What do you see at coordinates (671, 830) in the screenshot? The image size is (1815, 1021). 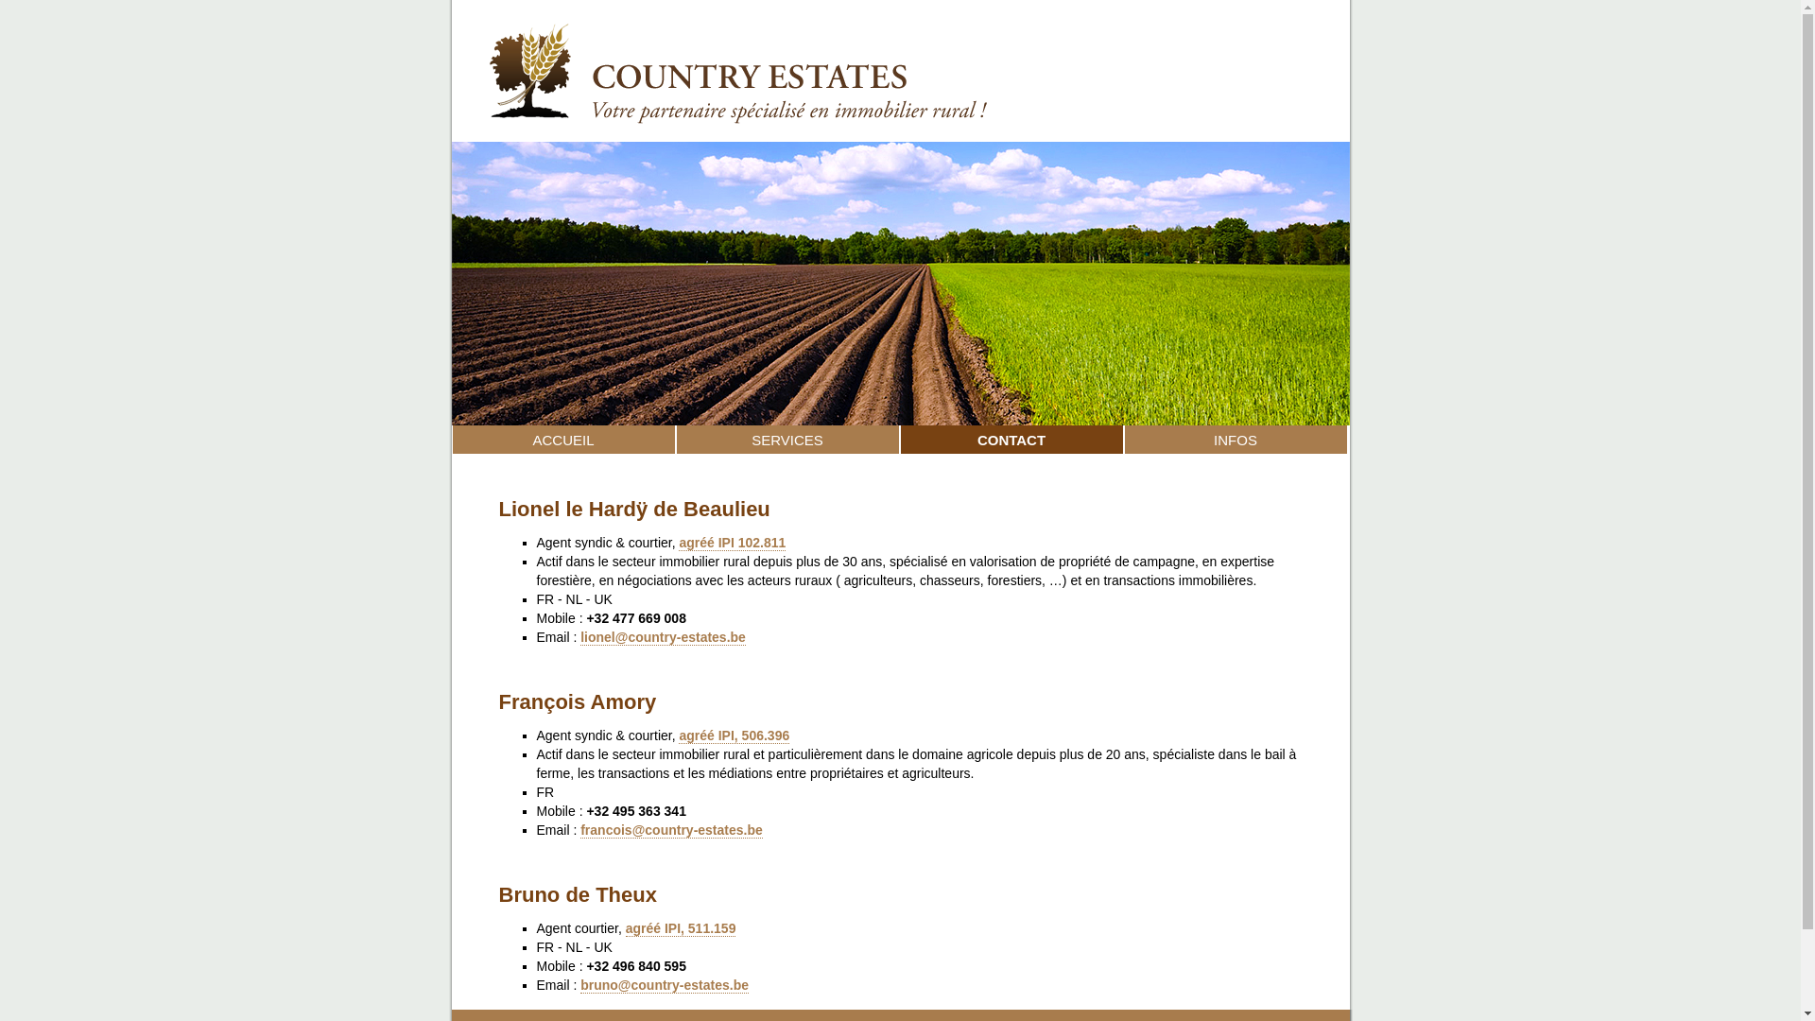 I see `francois@country-estates.be` at bounding box center [671, 830].